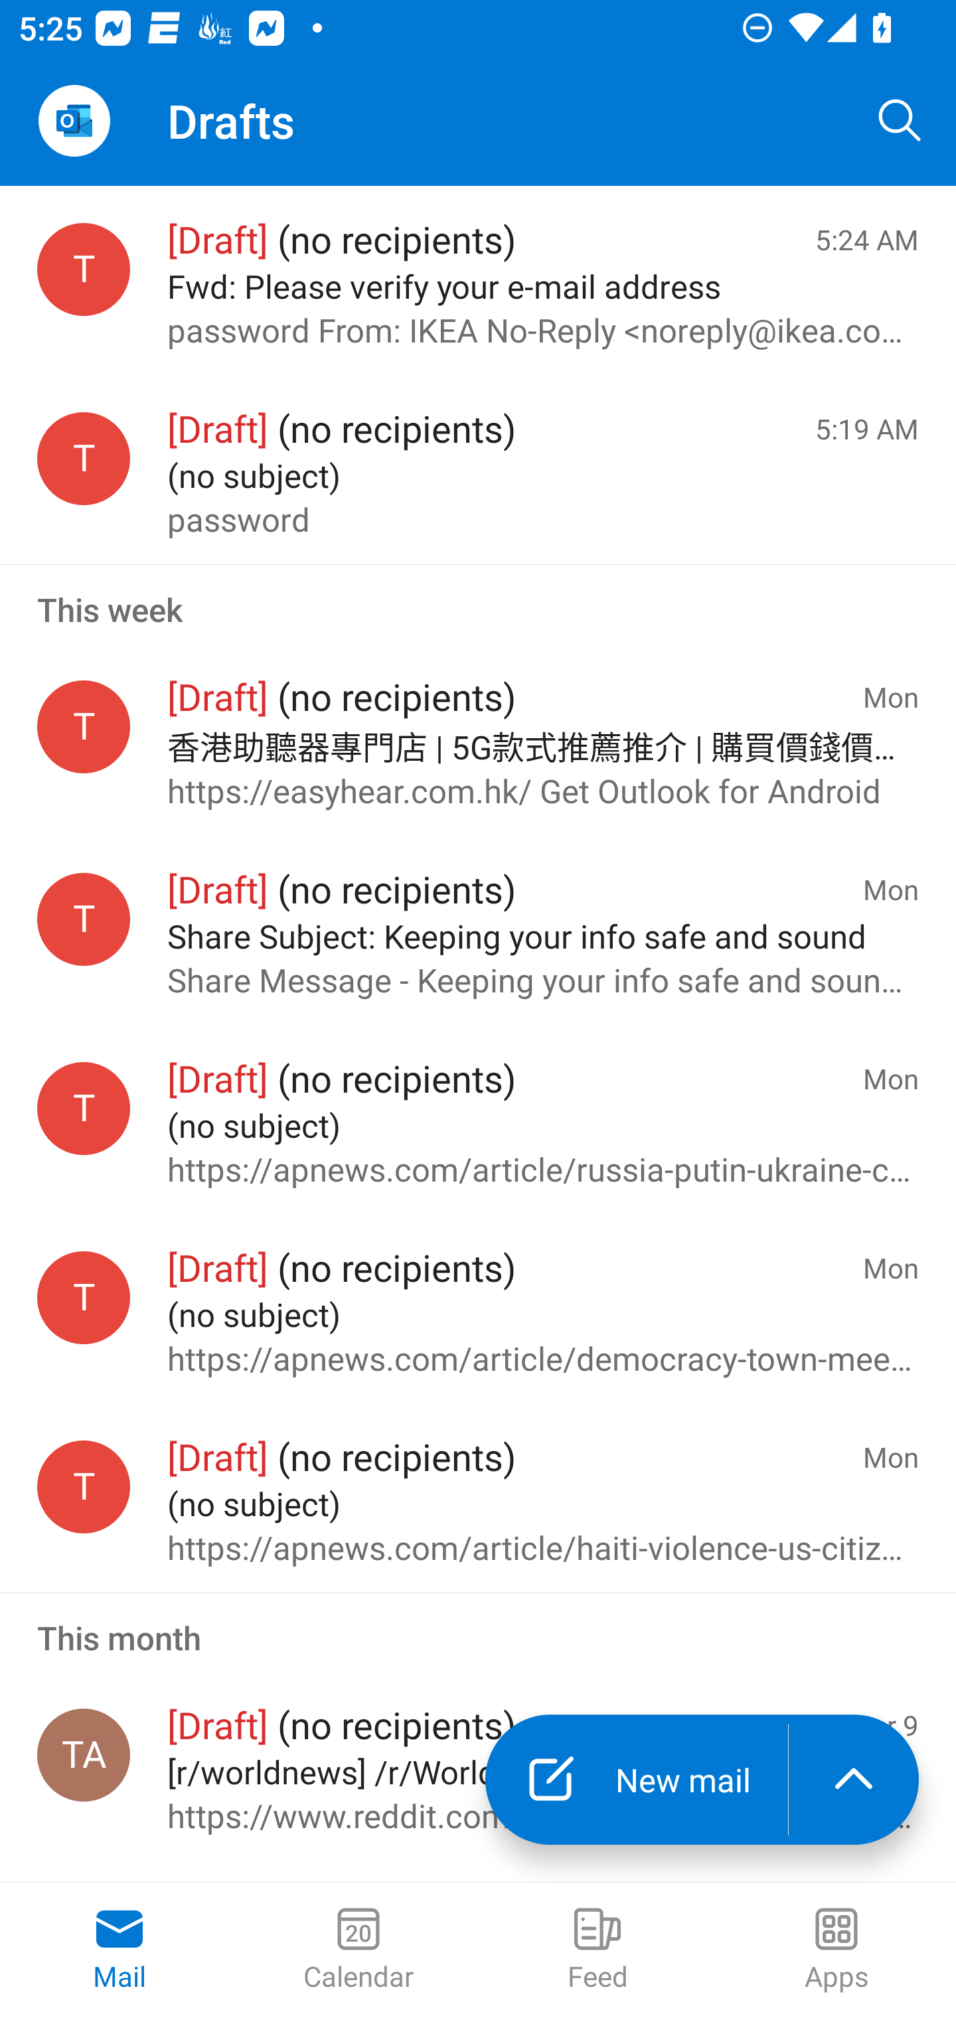  What do you see at coordinates (84, 1755) in the screenshot?
I see `Test Appium, testappium002@outlook.com` at bounding box center [84, 1755].